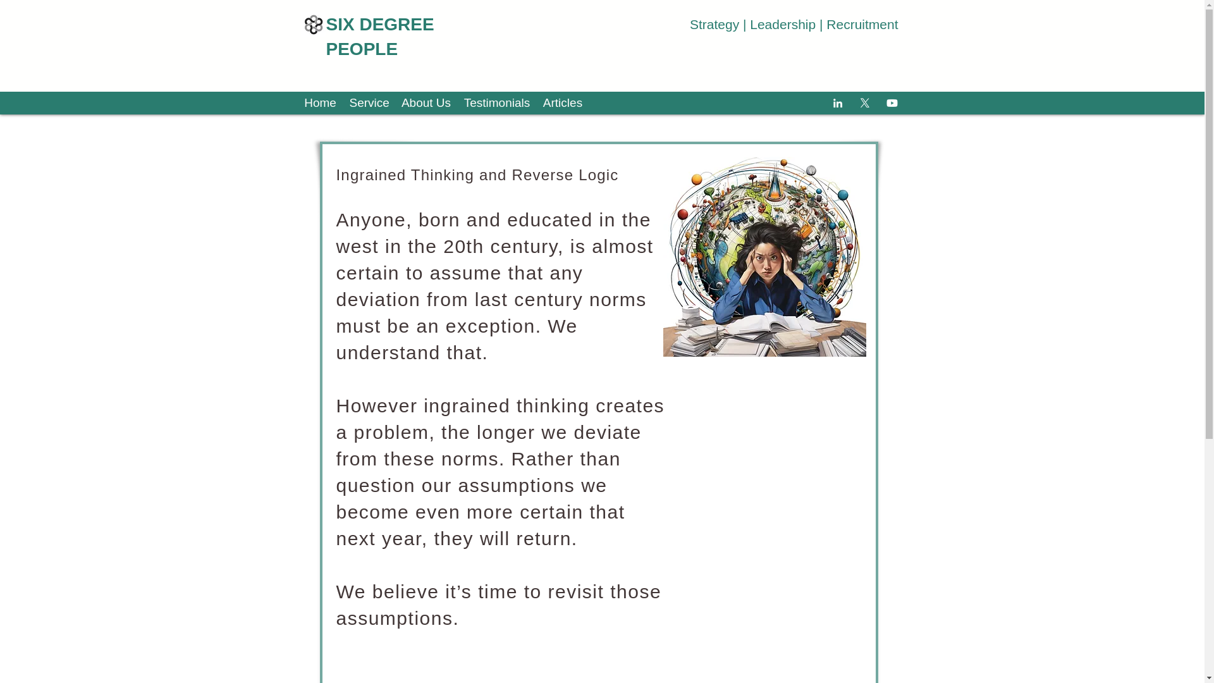 The image size is (1214, 683). Describe the element at coordinates (426, 102) in the screenshot. I see `About Us` at that location.